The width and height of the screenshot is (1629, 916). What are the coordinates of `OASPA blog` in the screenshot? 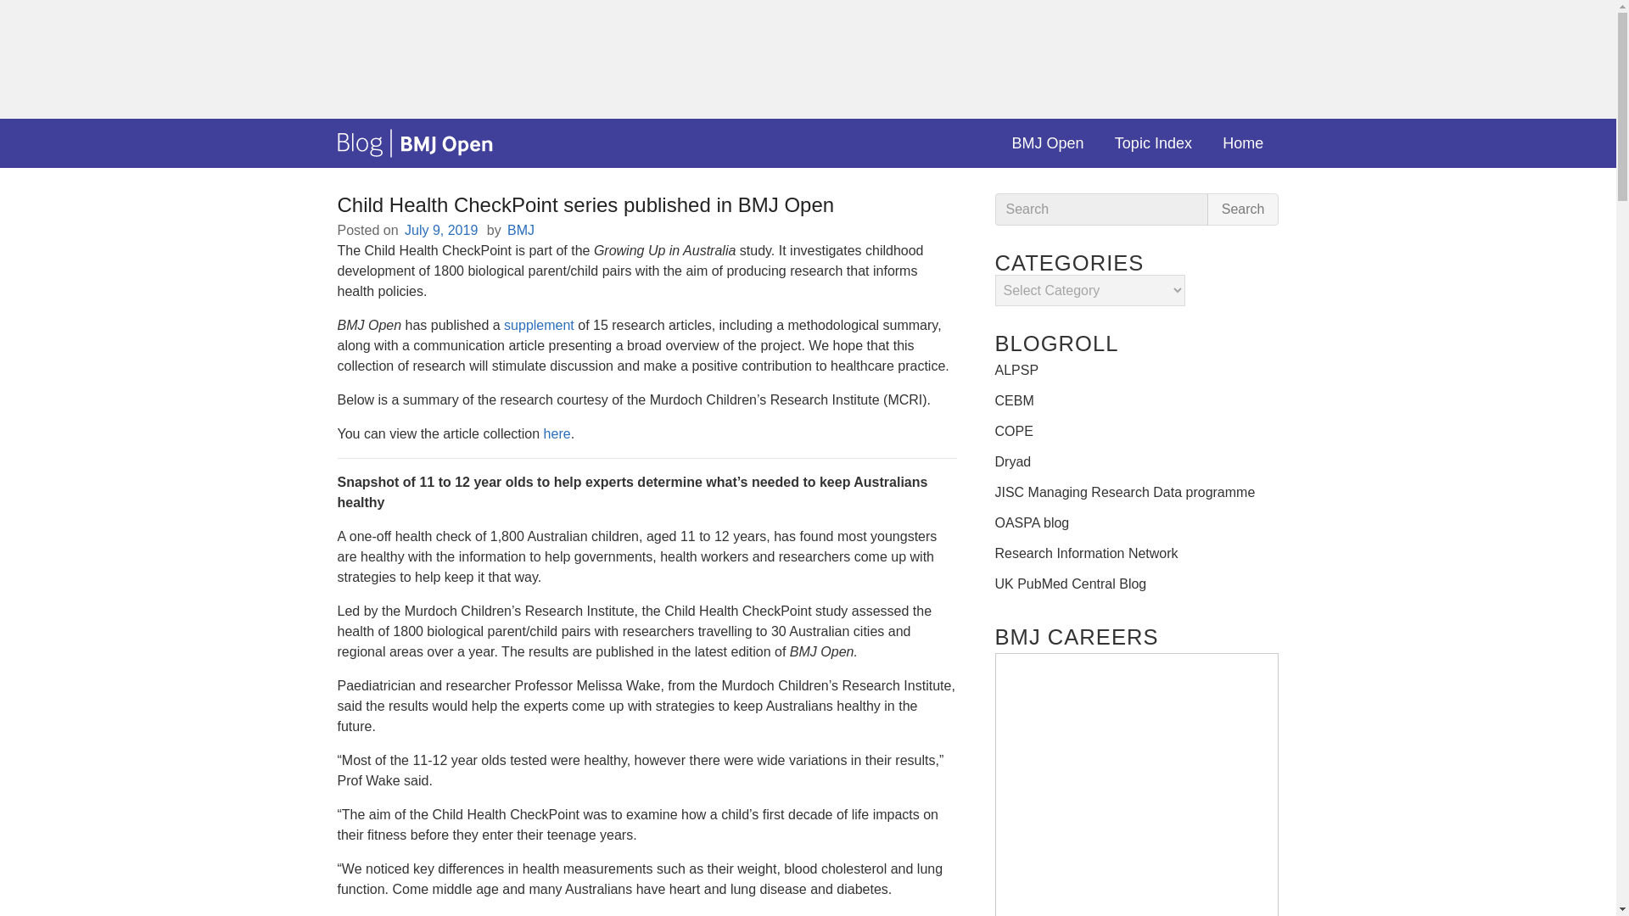 It's located at (1031, 522).